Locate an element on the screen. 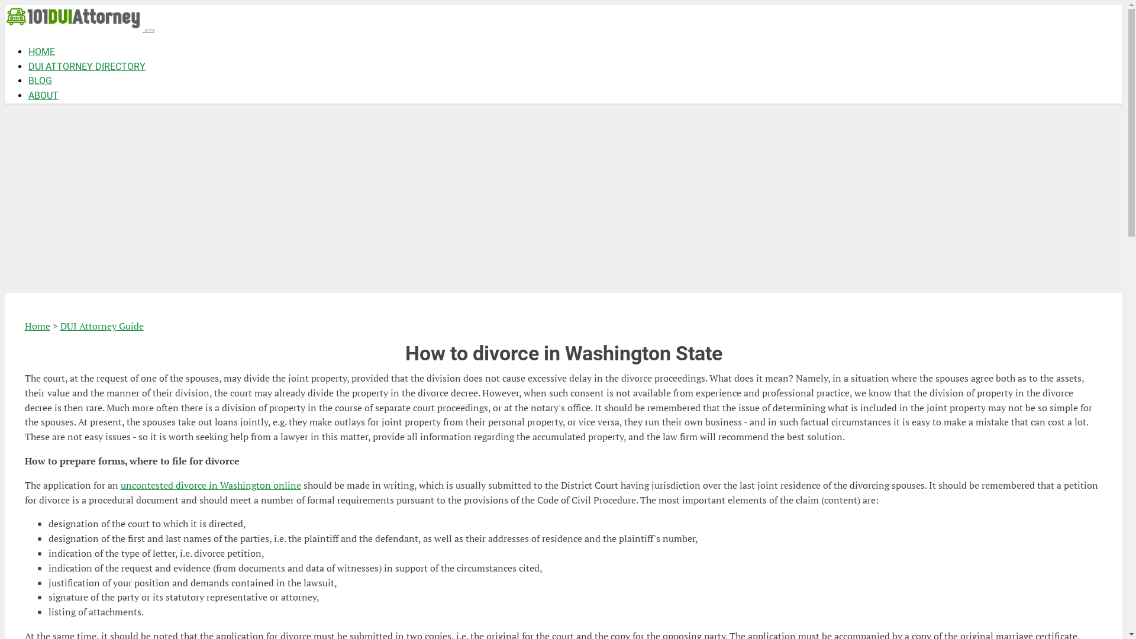  DUI ATTORNEY DIRECTORY is located at coordinates (86, 66).